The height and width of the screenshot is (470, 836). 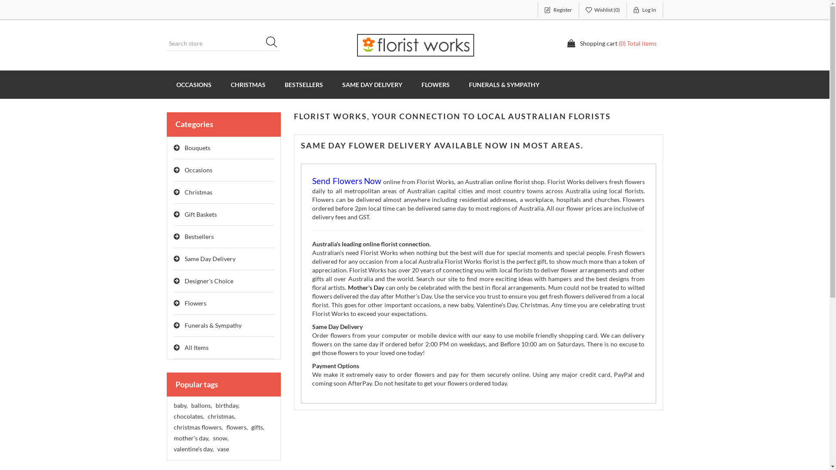 What do you see at coordinates (224, 304) in the screenshot?
I see `Flowers` at bounding box center [224, 304].